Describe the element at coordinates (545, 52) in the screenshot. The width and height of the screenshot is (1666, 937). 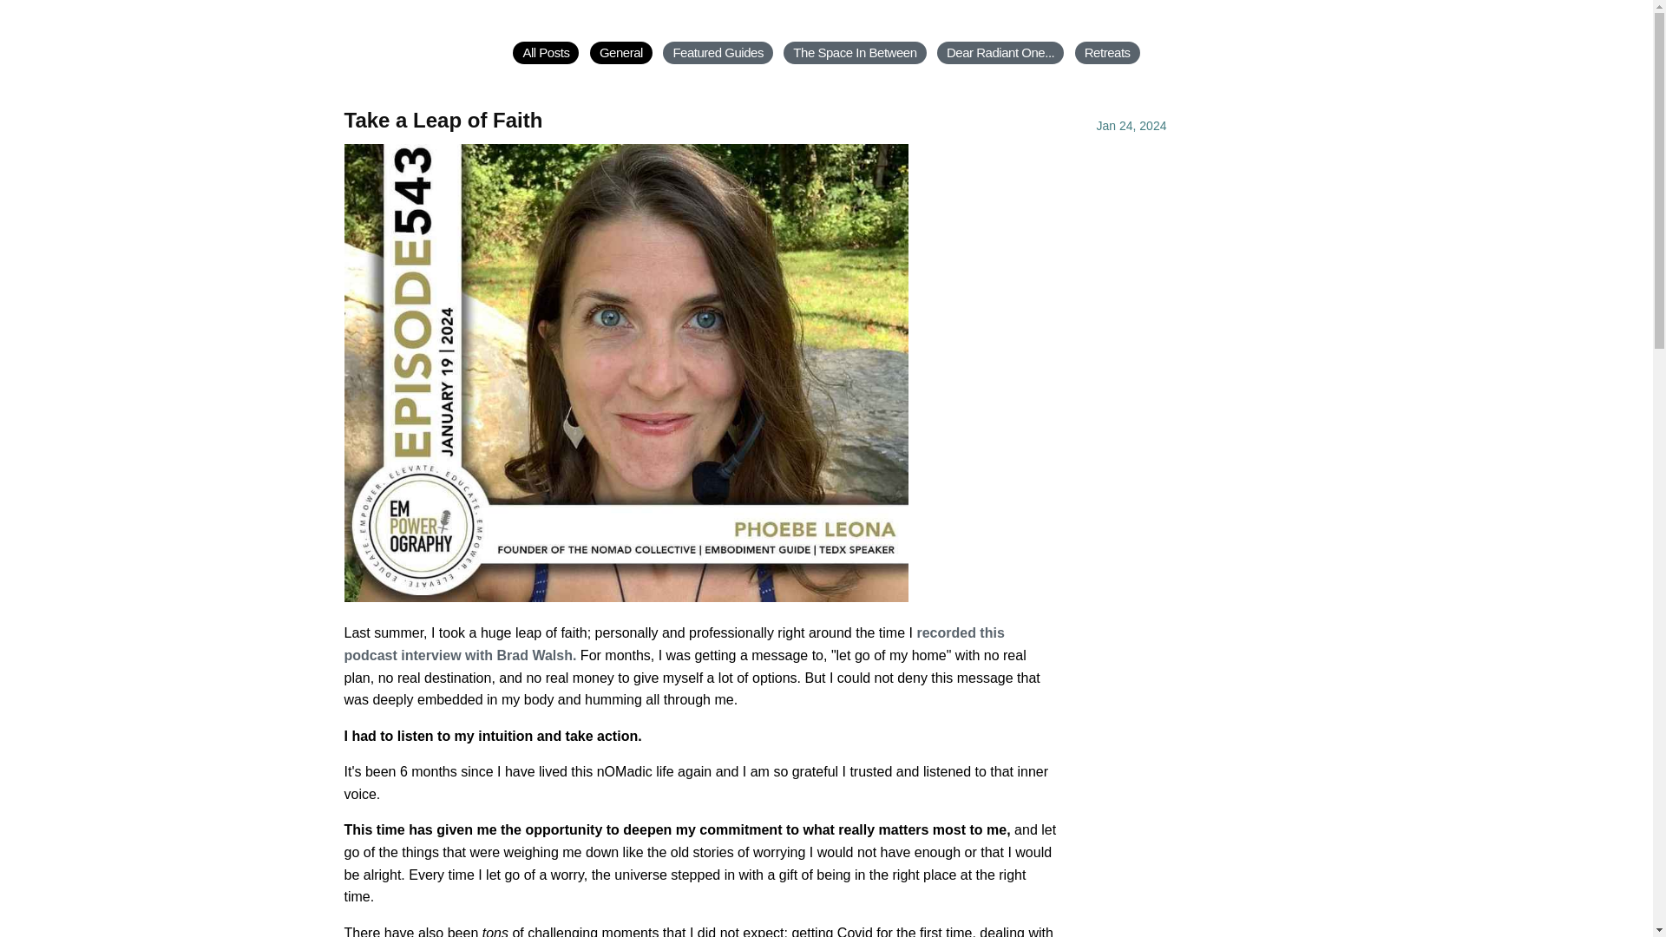
I see `All Posts` at that location.